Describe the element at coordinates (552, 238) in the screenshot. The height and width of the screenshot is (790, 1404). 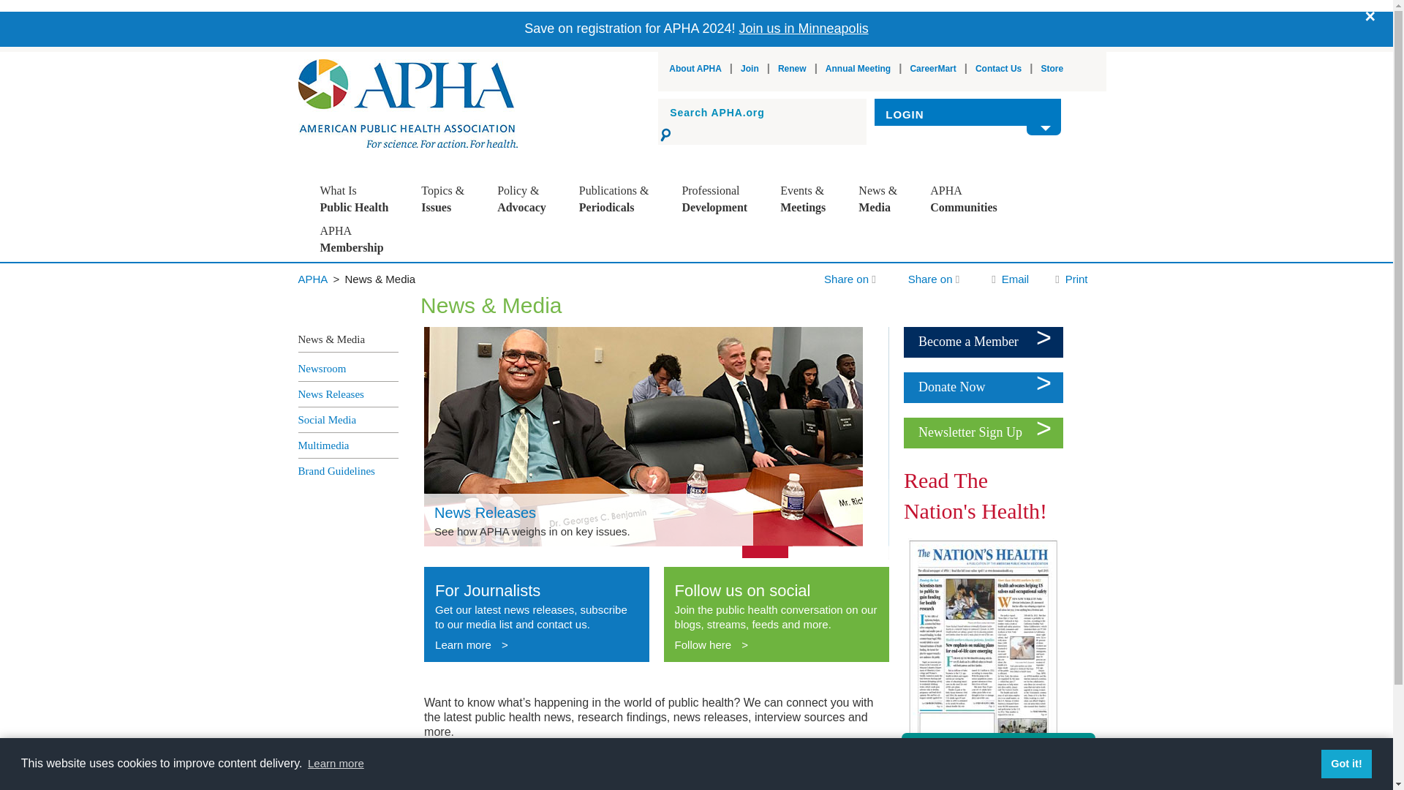
I see `Advocacy for Public Health` at that location.